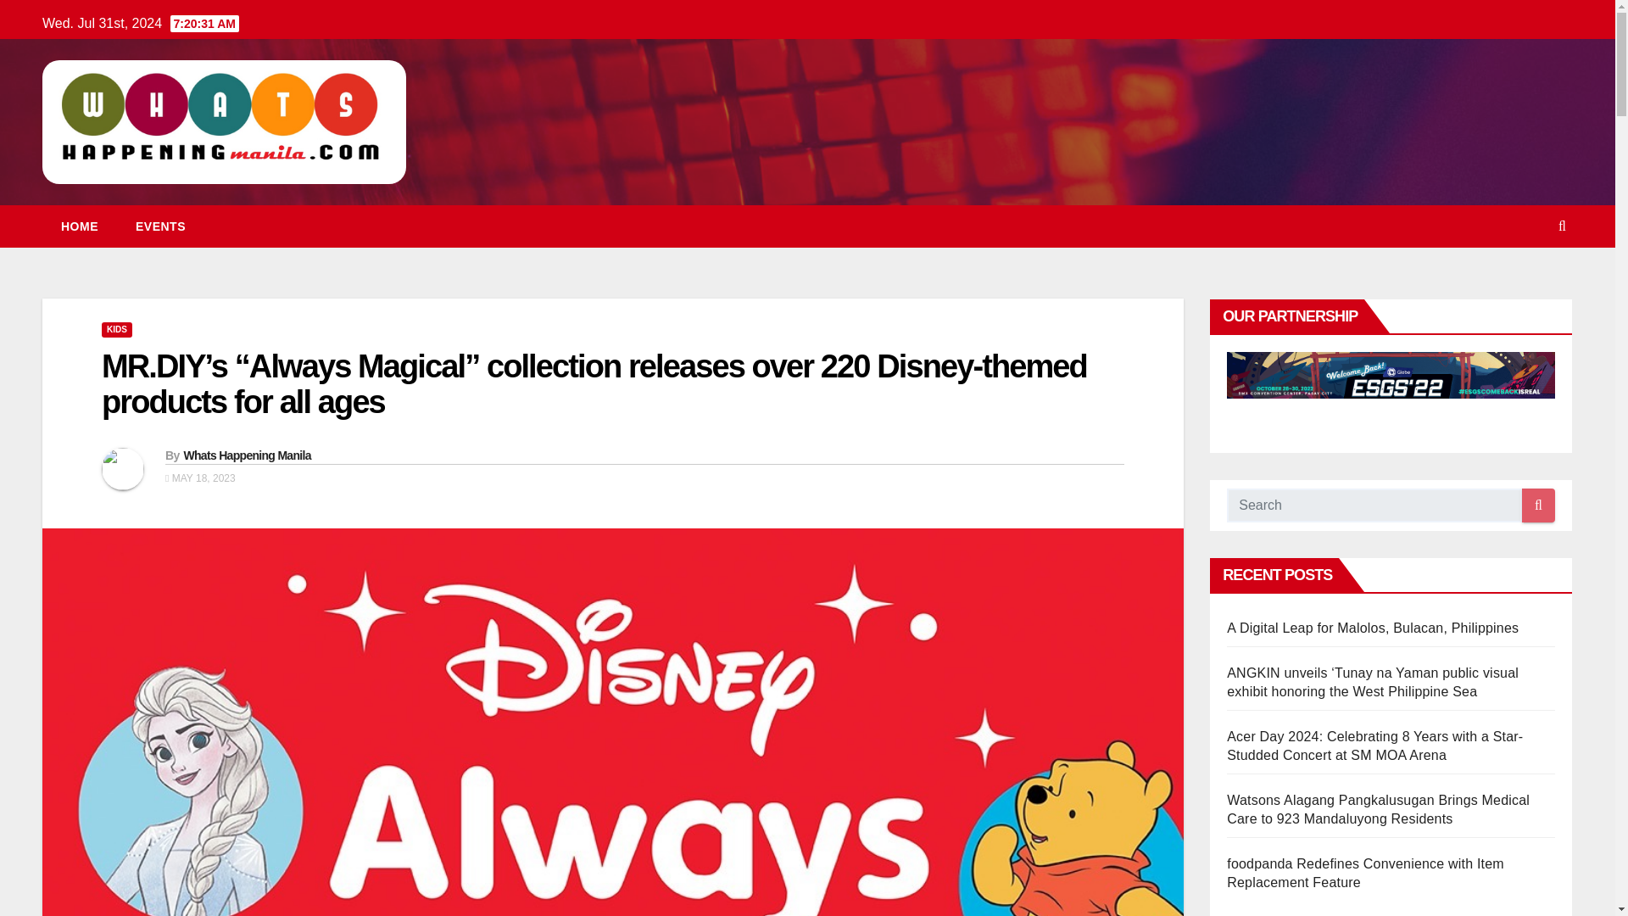  I want to click on EVENTS, so click(161, 226).